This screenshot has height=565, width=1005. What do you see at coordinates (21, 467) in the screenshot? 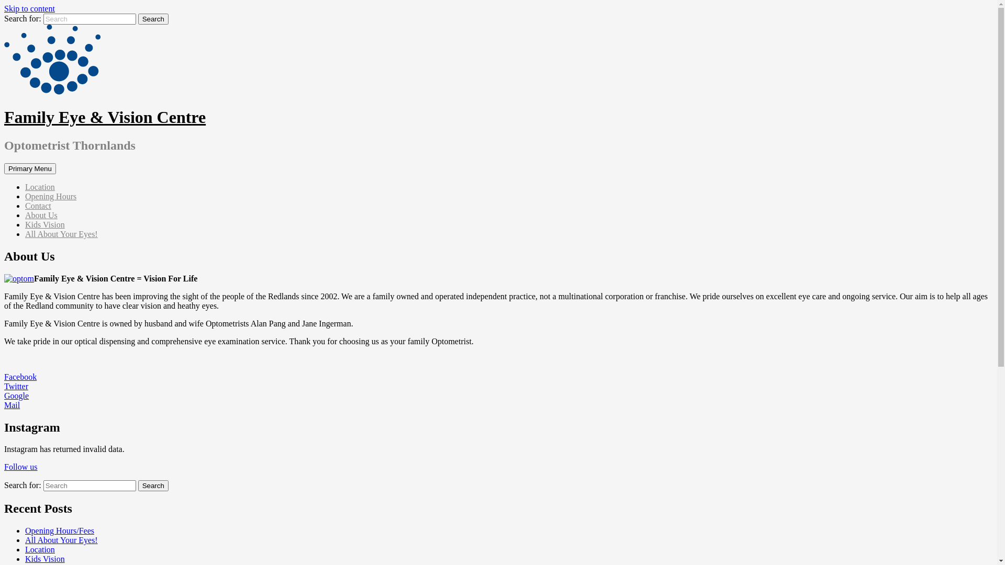
I see `Follow us` at bounding box center [21, 467].